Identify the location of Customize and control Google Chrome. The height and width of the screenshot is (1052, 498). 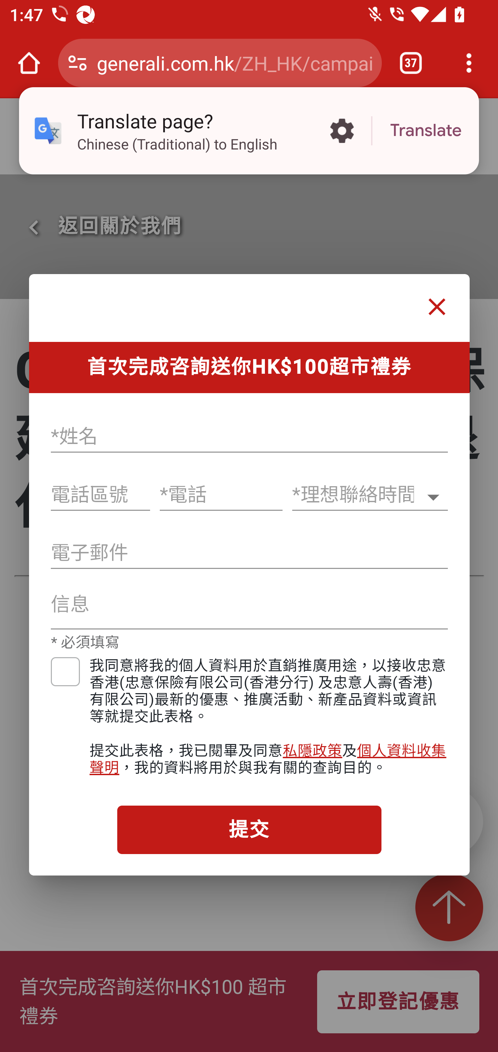
(469, 63).